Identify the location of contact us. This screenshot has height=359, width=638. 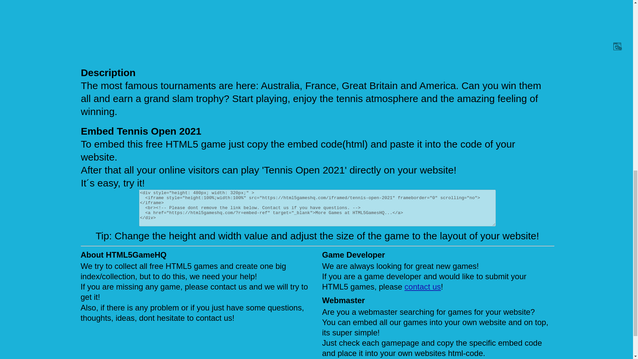
(423, 287).